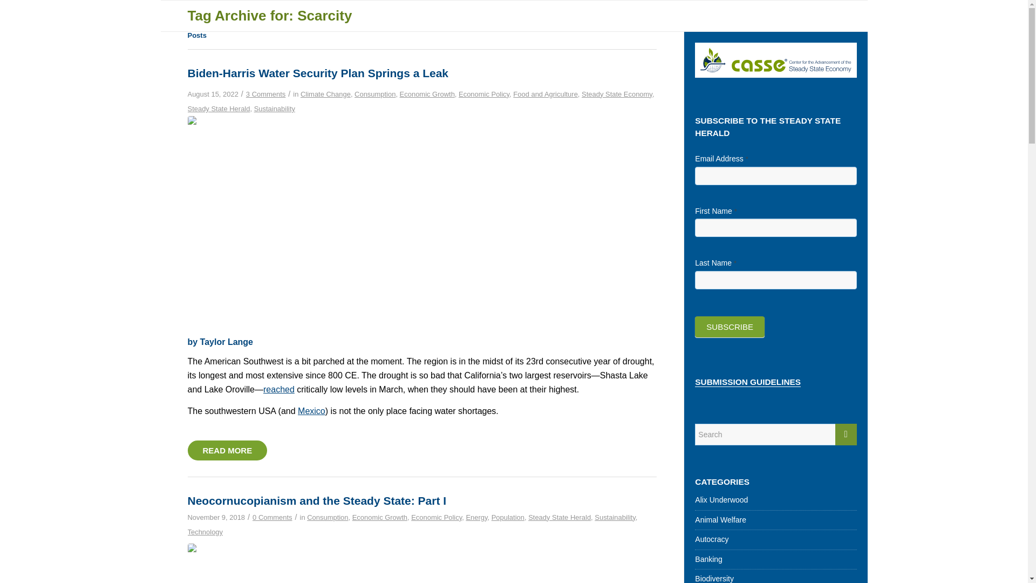 The height and width of the screenshot is (583, 1036). I want to click on 0 Comments, so click(272, 517).